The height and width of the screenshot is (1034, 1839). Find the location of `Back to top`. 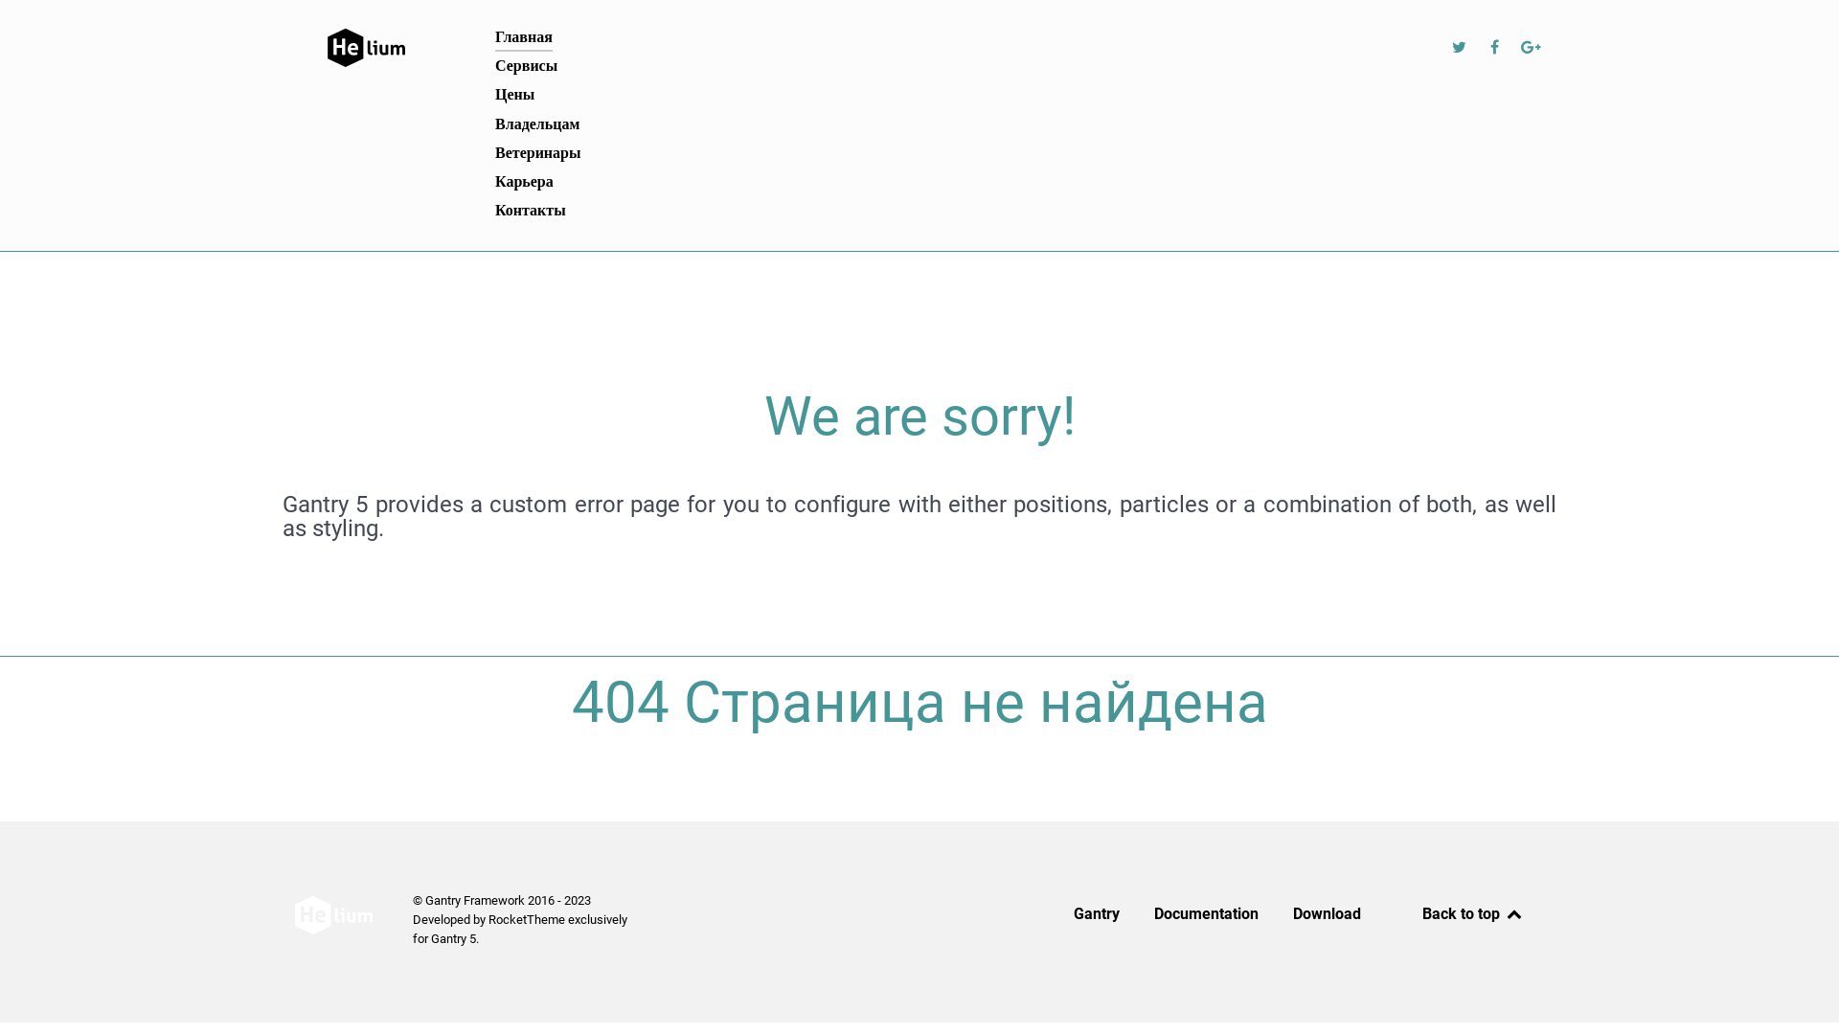

Back to top is located at coordinates (1473, 913).